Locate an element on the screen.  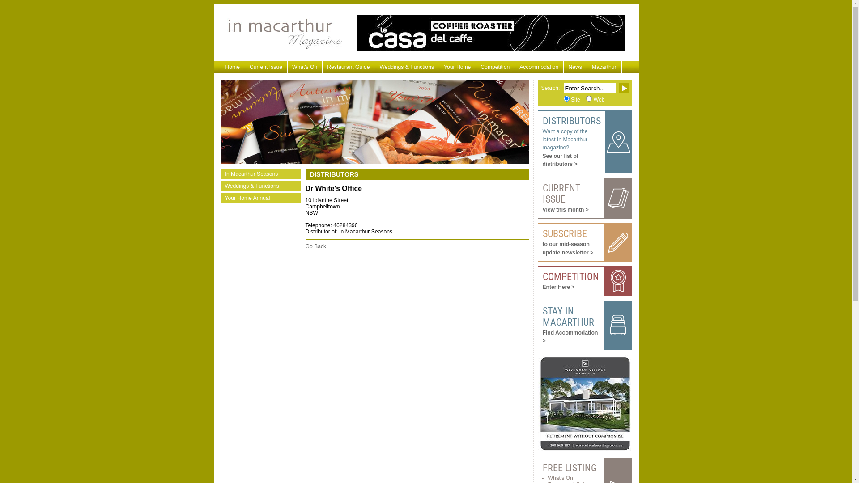
Your Home Annual is located at coordinates (260, 198).